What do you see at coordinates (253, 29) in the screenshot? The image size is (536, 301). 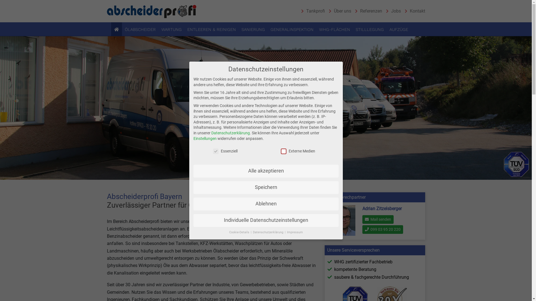 I see `SANIERUNG` at bounding box center [253, 29].